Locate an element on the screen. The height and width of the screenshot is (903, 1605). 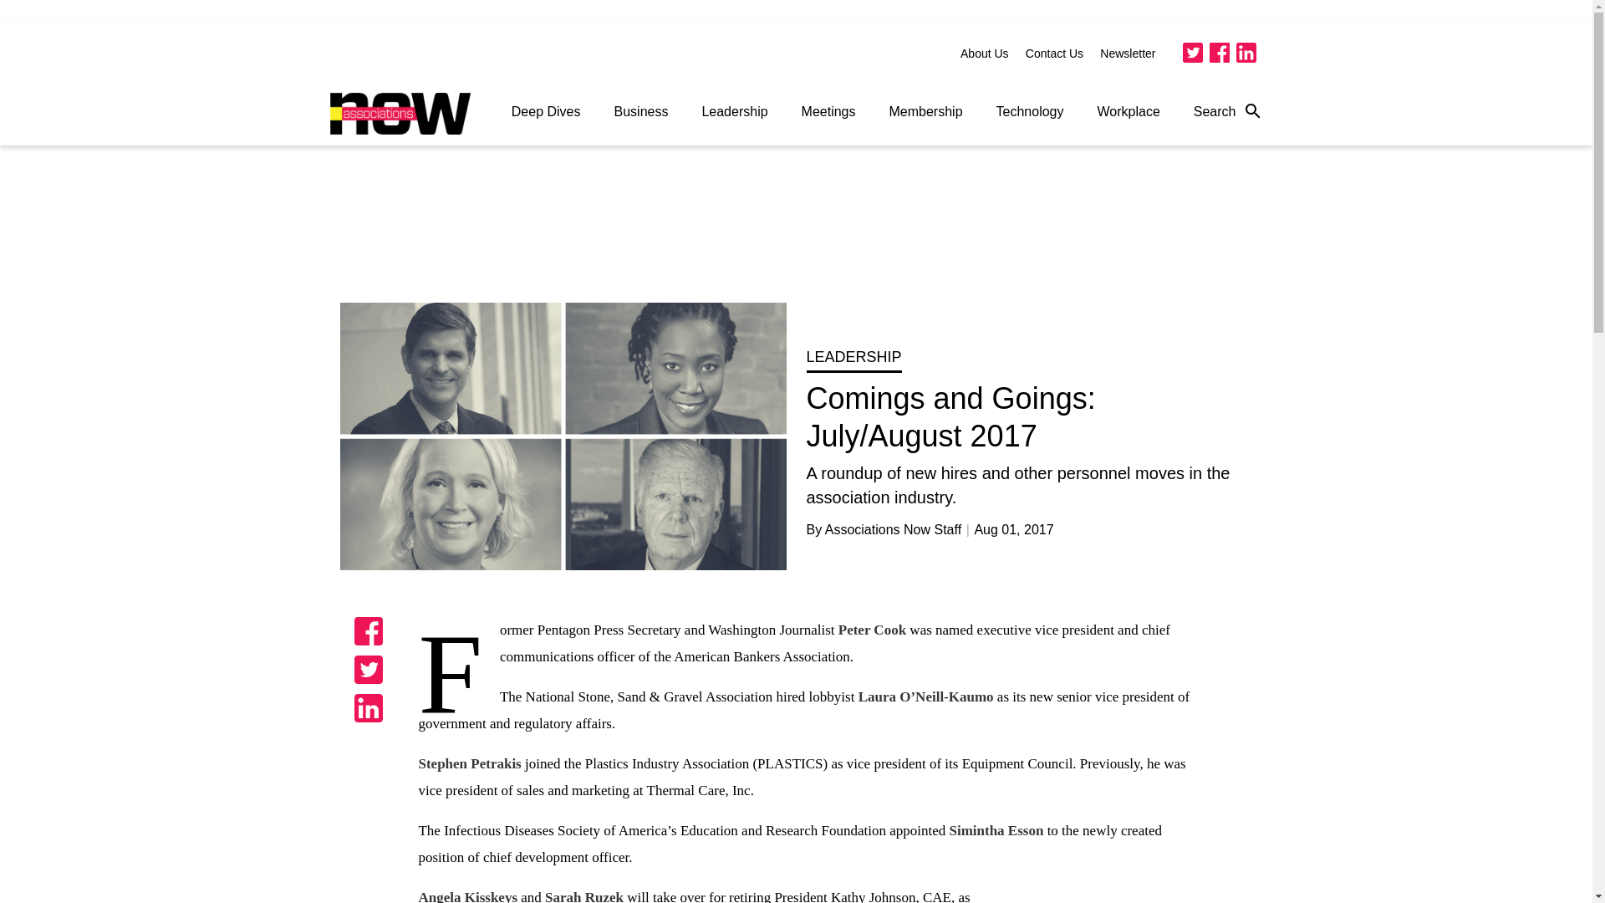
Technology is located at coordinates (1030, 112).